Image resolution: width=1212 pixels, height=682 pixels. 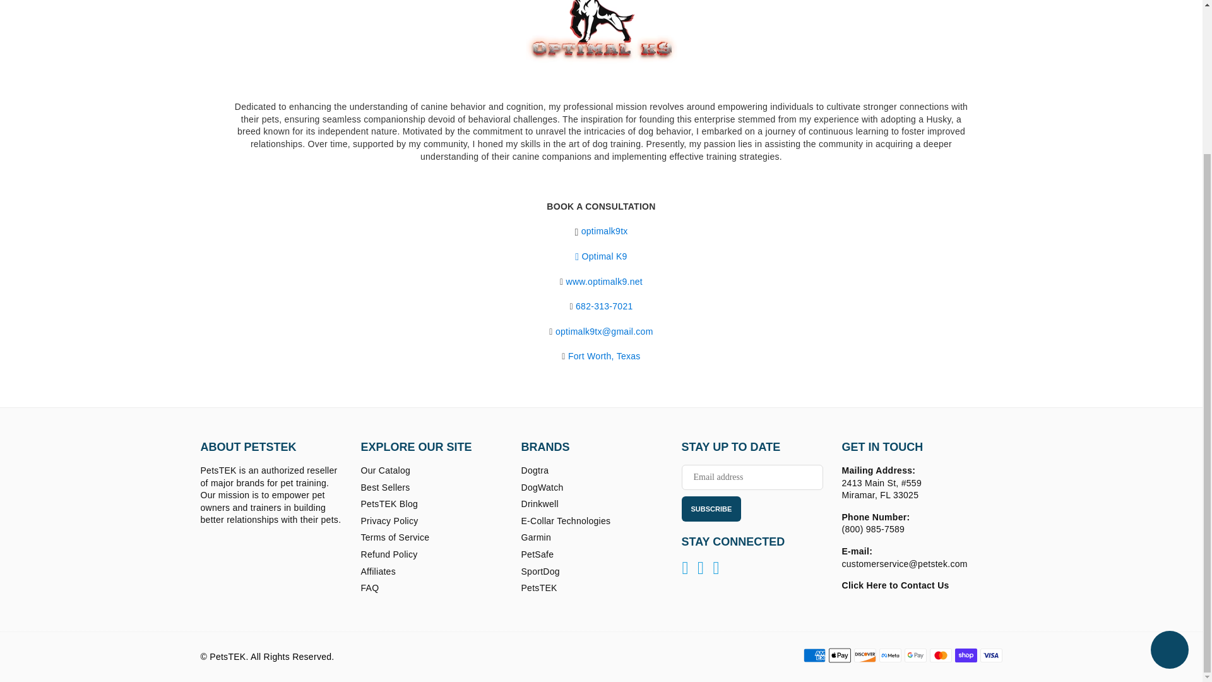 What do you see at coordinates (915, 655) in the screenshot?
I see `Google Pay` at bounding box center [915, 655].